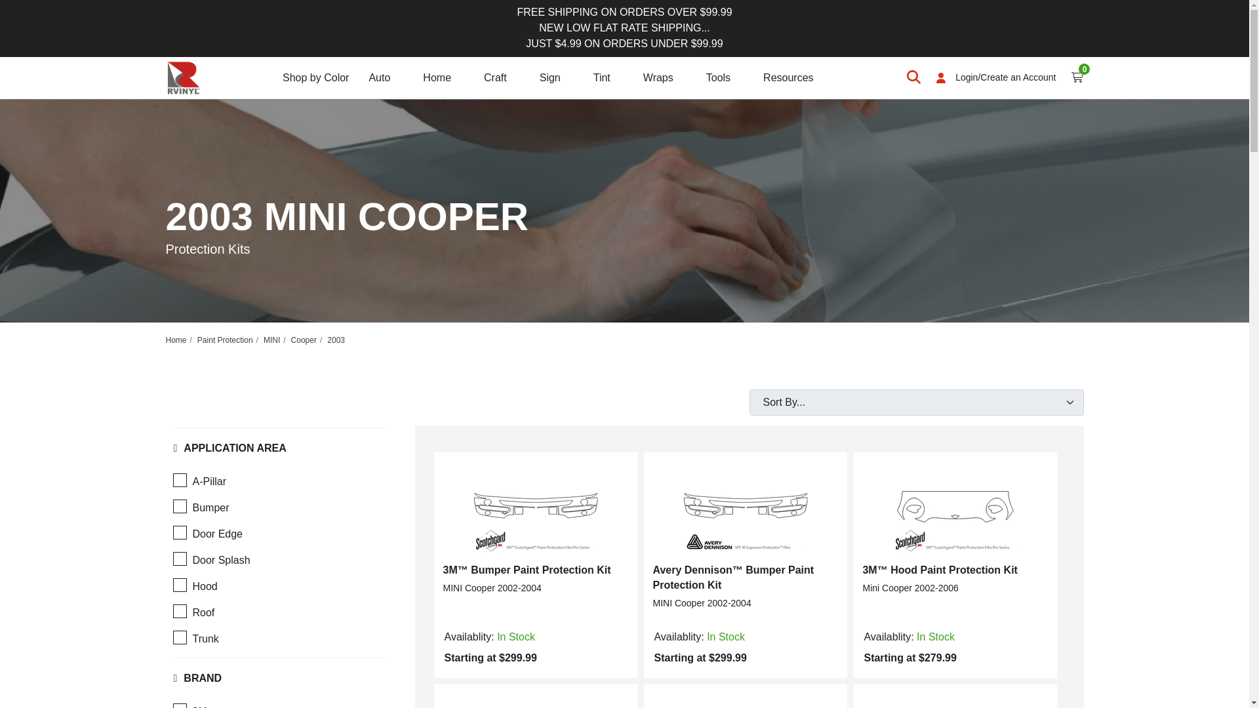  I want to click on on, so click(179, 506).